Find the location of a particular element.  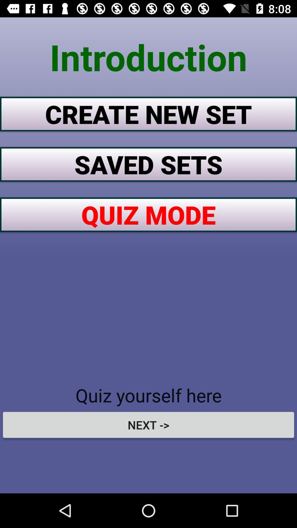

turn on the create new set icon is located at coordinates (148, 114).